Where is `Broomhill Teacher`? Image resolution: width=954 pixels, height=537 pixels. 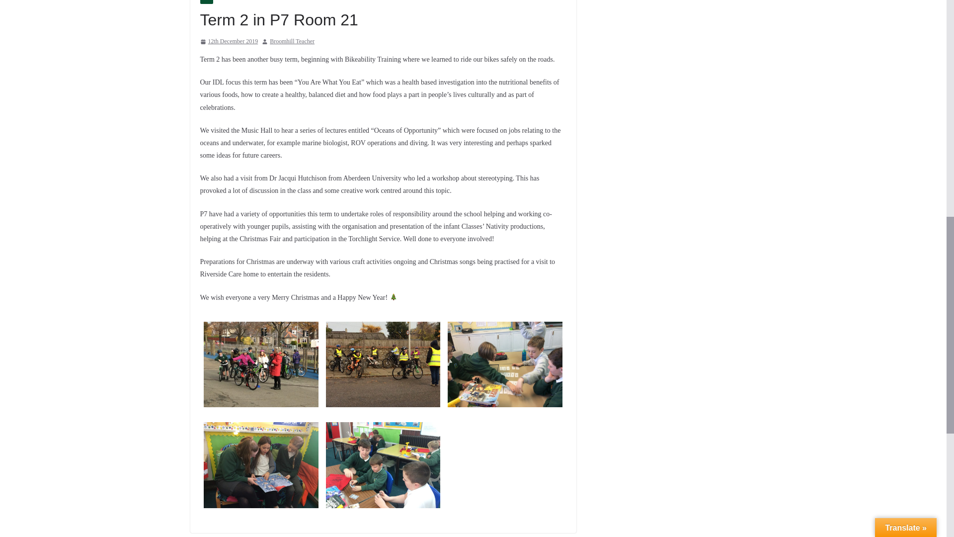
Broomhill Teacher is located at coordinates (292, 42).